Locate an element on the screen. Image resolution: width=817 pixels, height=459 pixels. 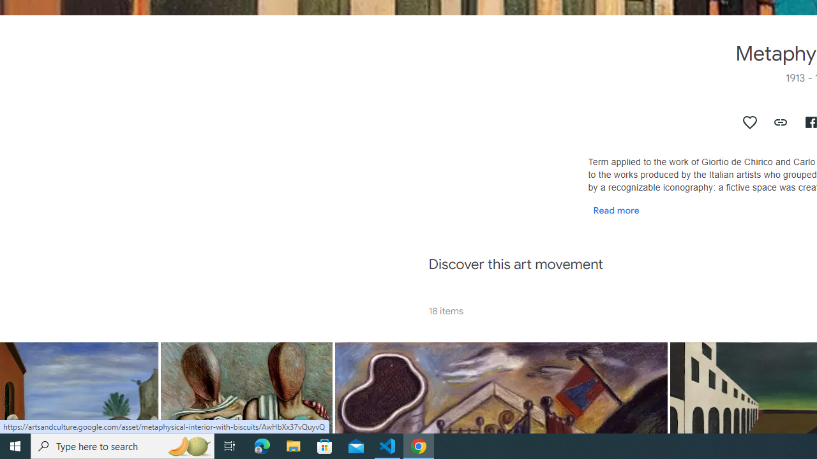
Copy Link is located at coordinates (781, 122).